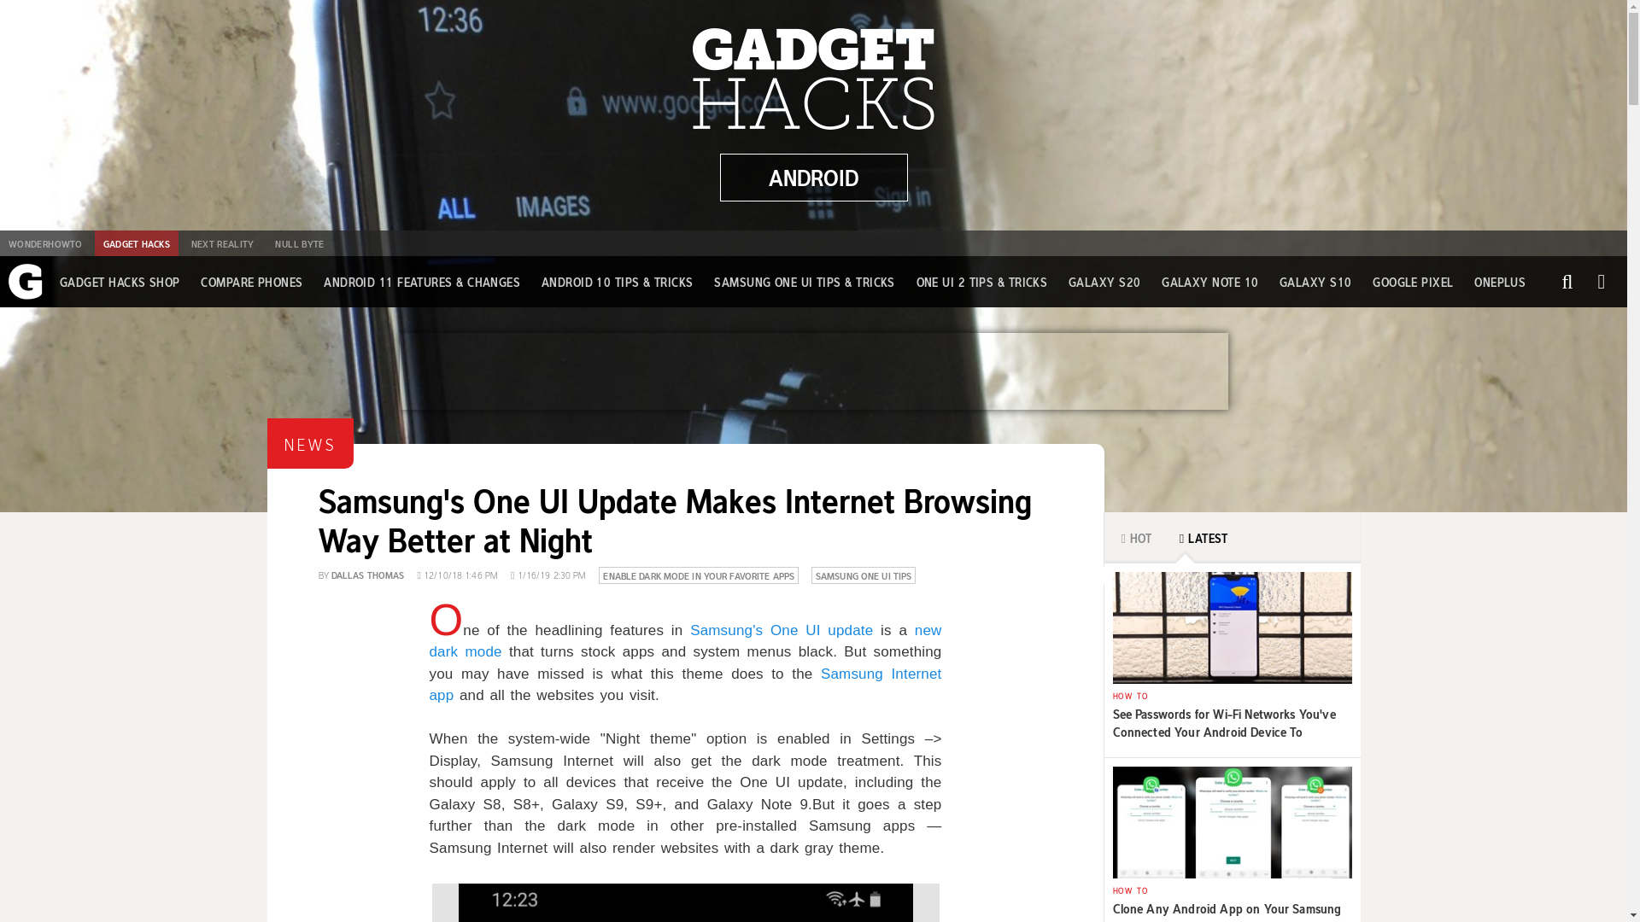 Image resolution: width=1640 pixels, height=922 pixels. I want to click on COMPARE PHONES, so click(251, 282).